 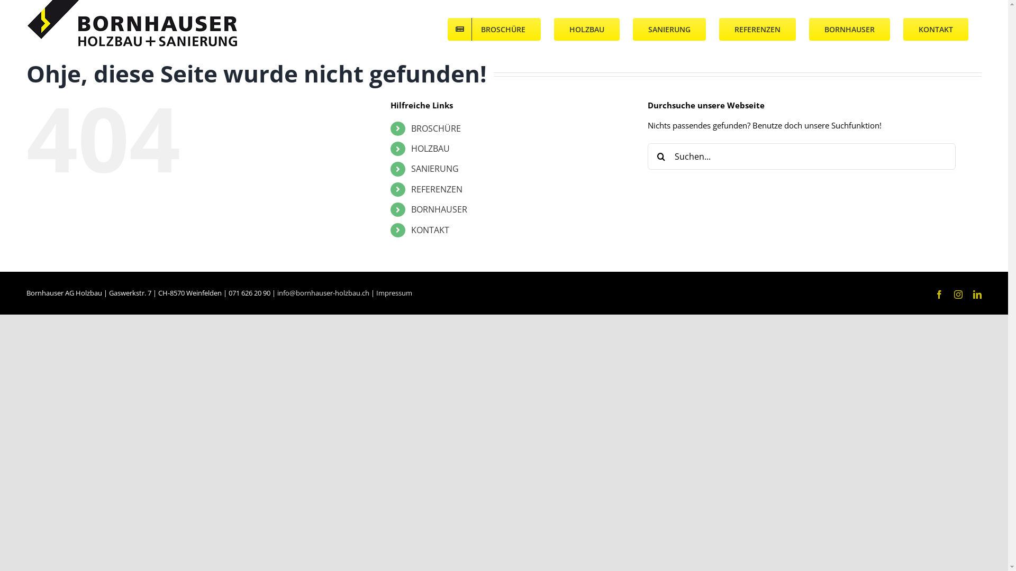 I want to click on BORNHAUSER, so click(x=439, y=209).